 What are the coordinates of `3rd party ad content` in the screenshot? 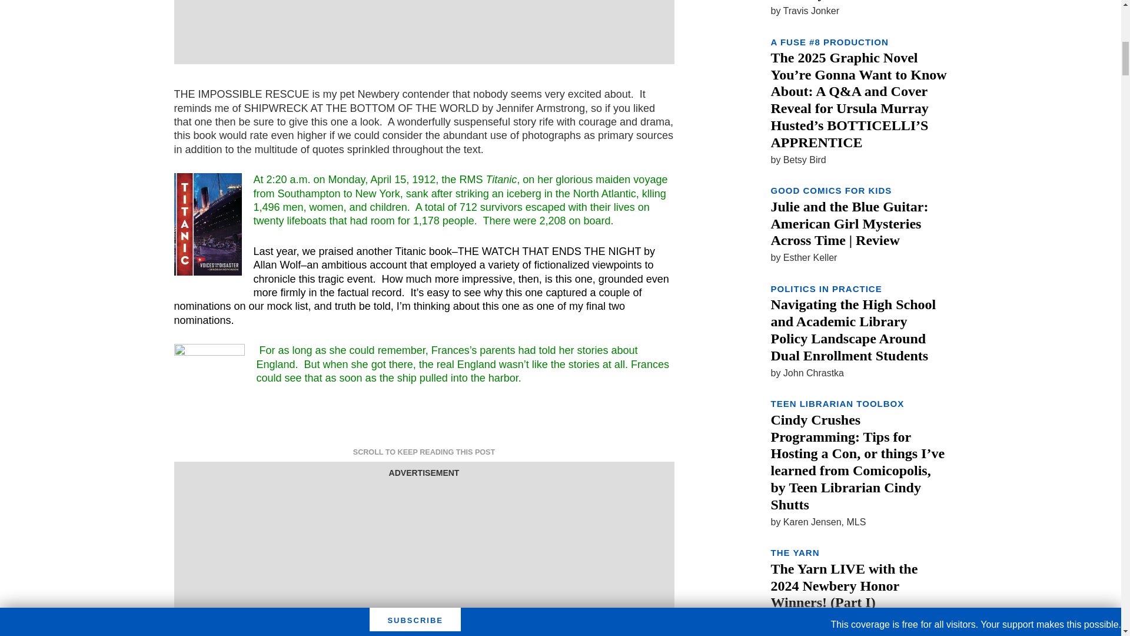 It's located at (424, 555).